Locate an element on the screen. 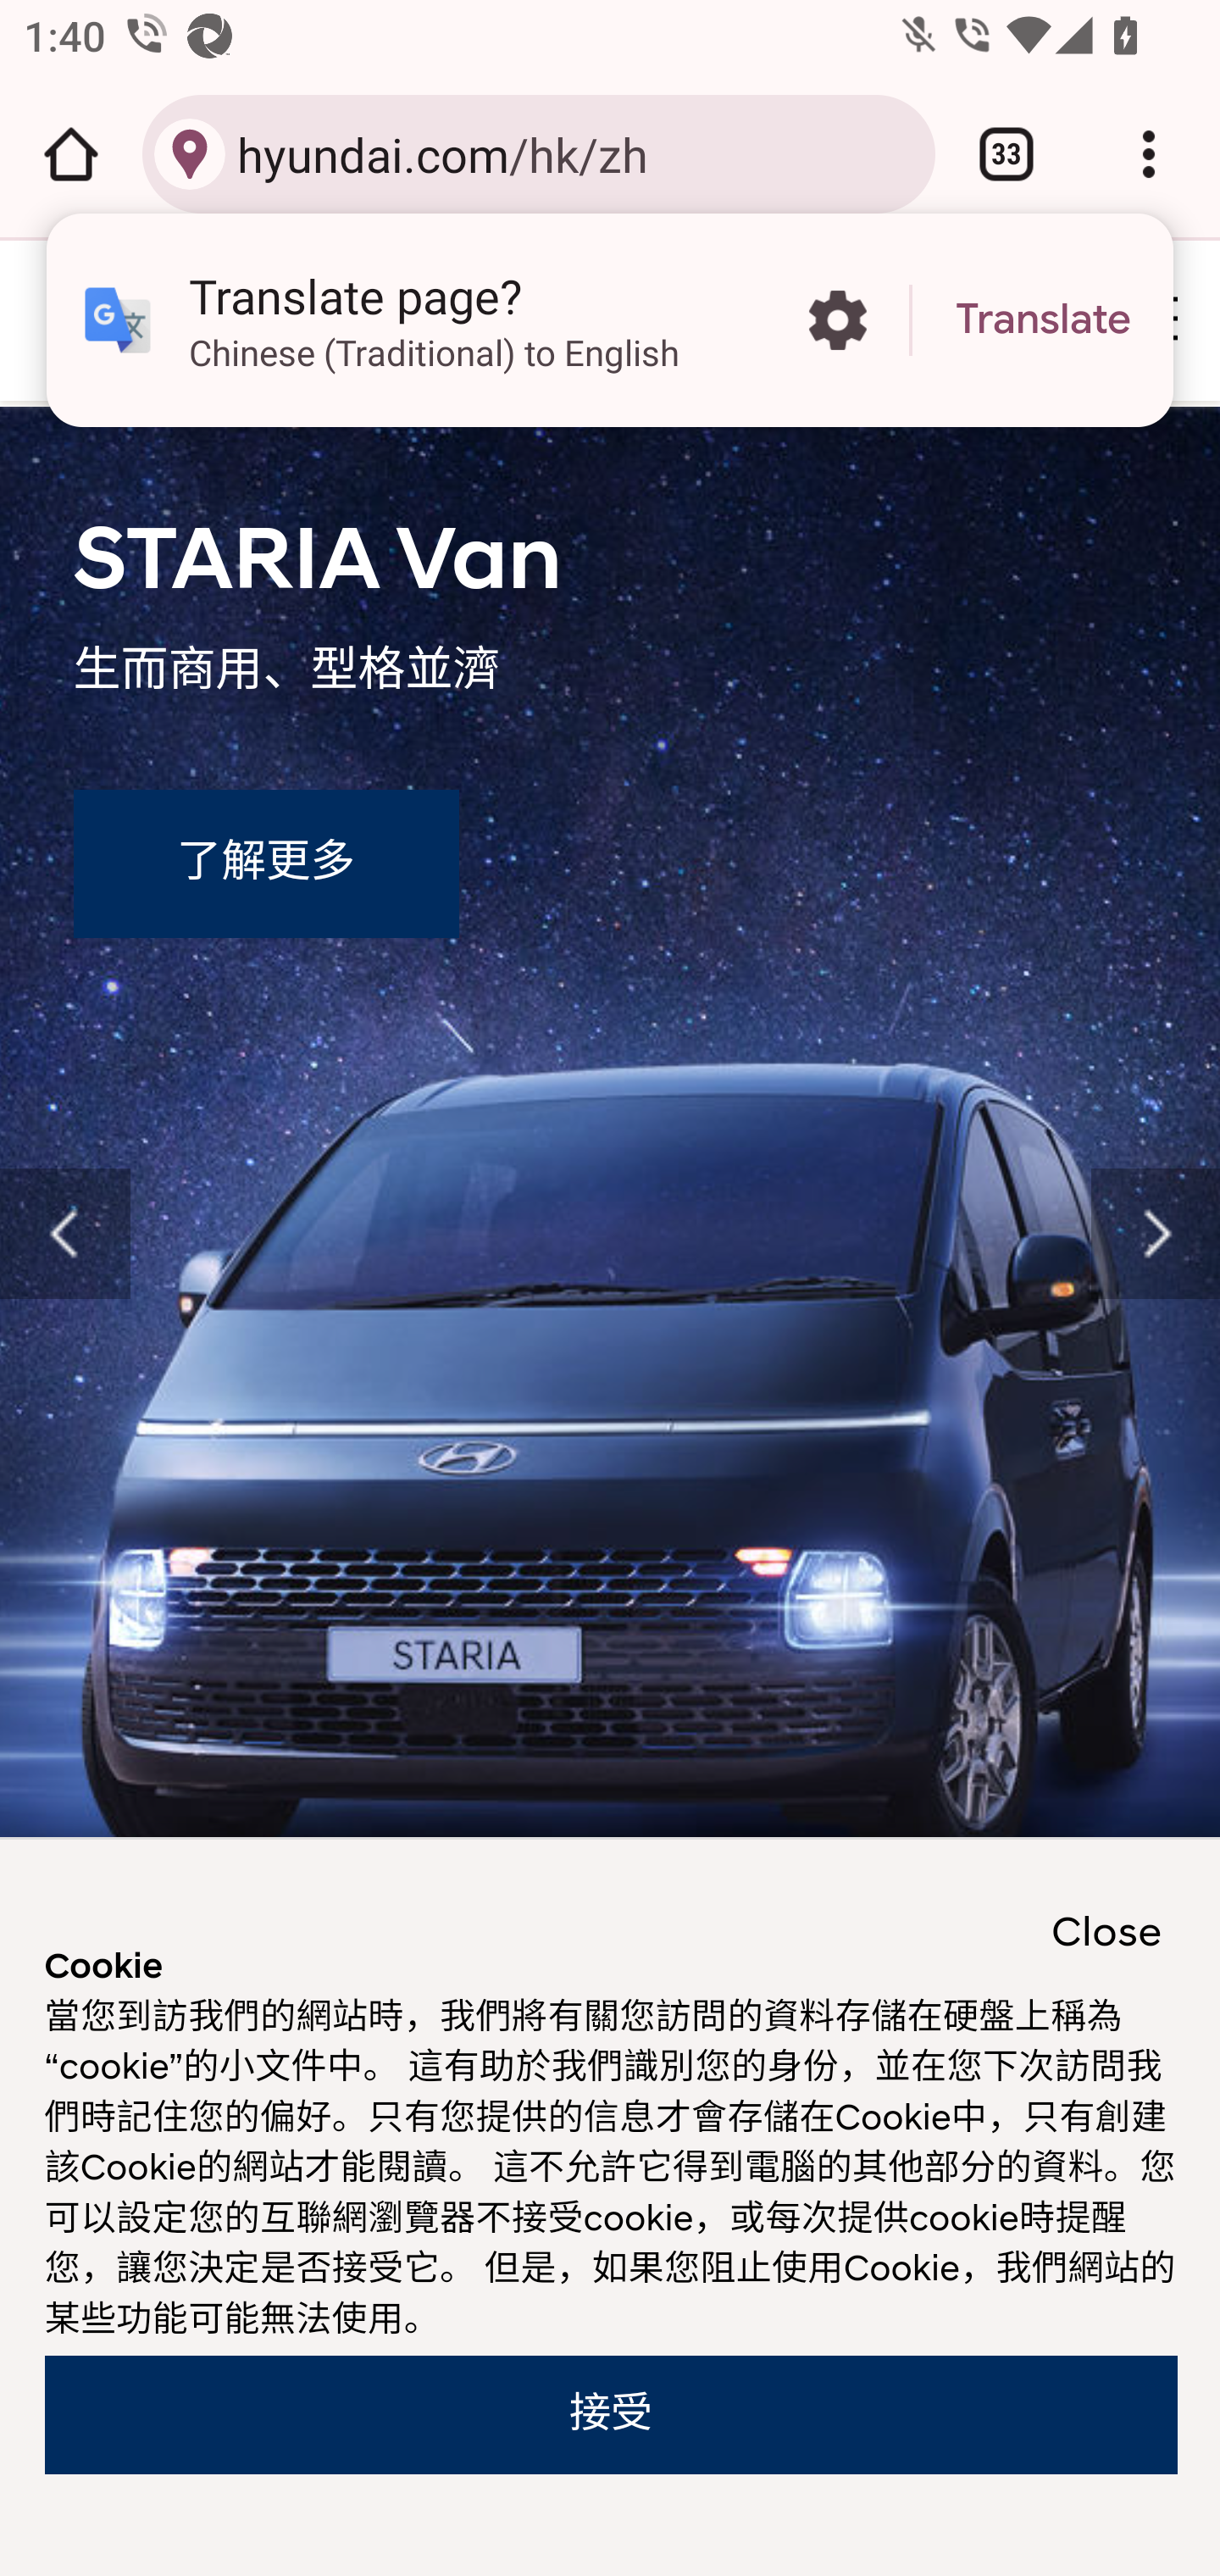  More options in the Translate page? is located at coordinates (837, 320).